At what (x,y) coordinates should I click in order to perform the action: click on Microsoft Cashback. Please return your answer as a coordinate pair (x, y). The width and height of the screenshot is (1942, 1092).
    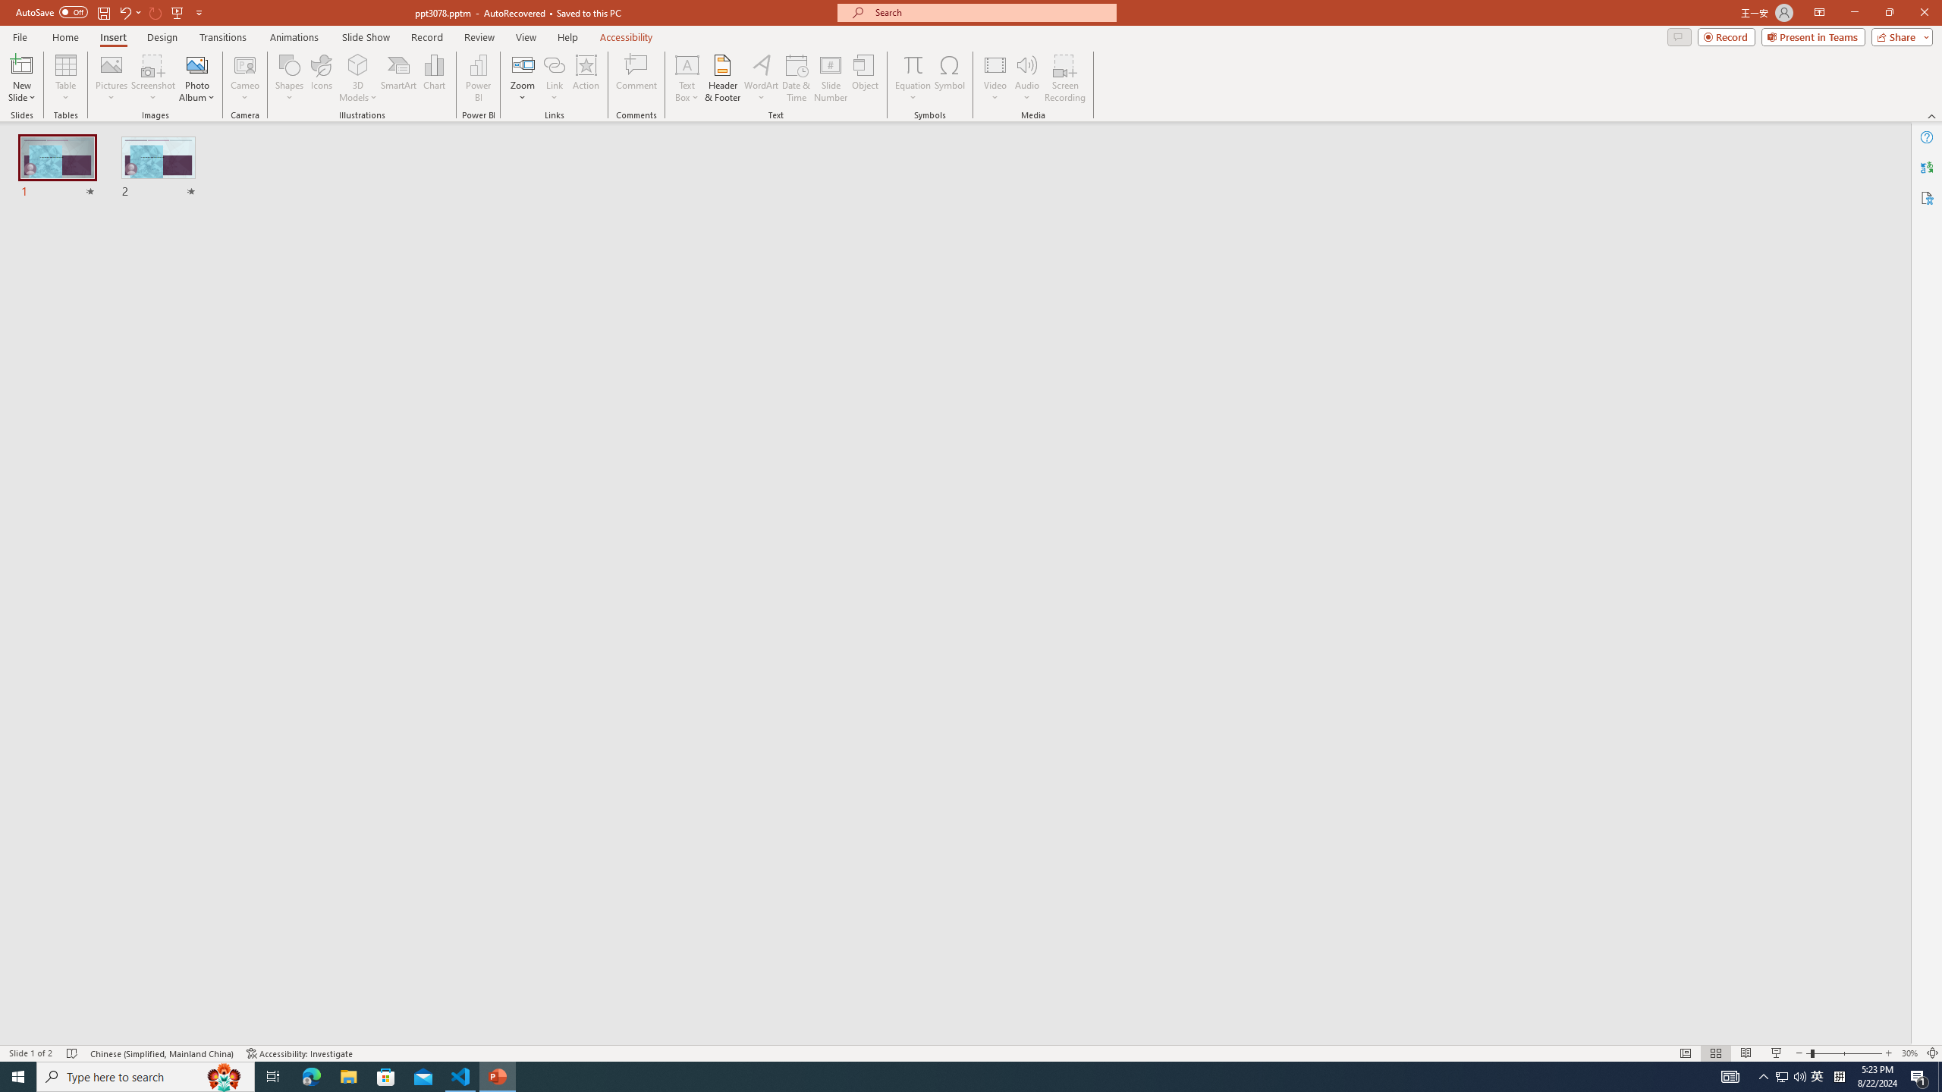
    Looking at the image, I should click on (1287, 165).